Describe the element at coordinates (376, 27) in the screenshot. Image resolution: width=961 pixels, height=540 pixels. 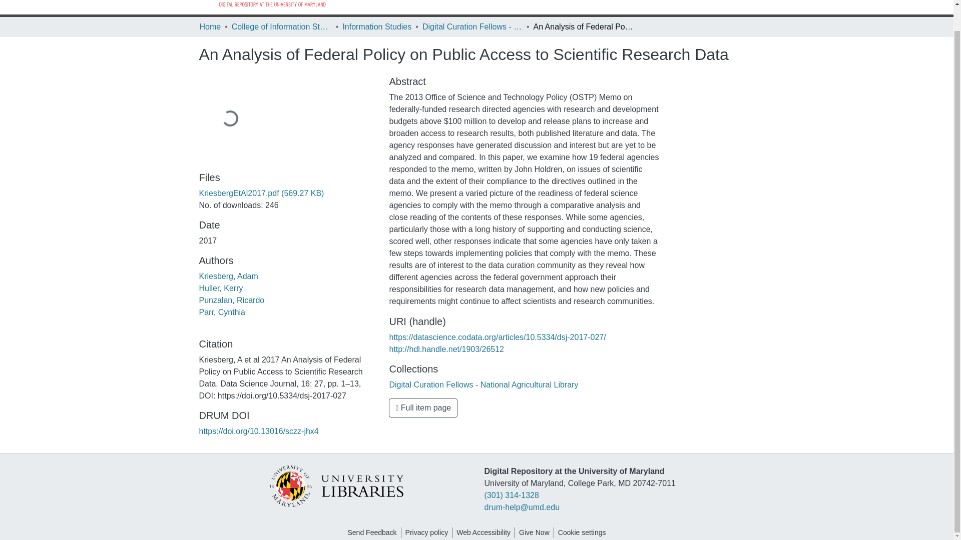
I see `Information Studies` at that location.